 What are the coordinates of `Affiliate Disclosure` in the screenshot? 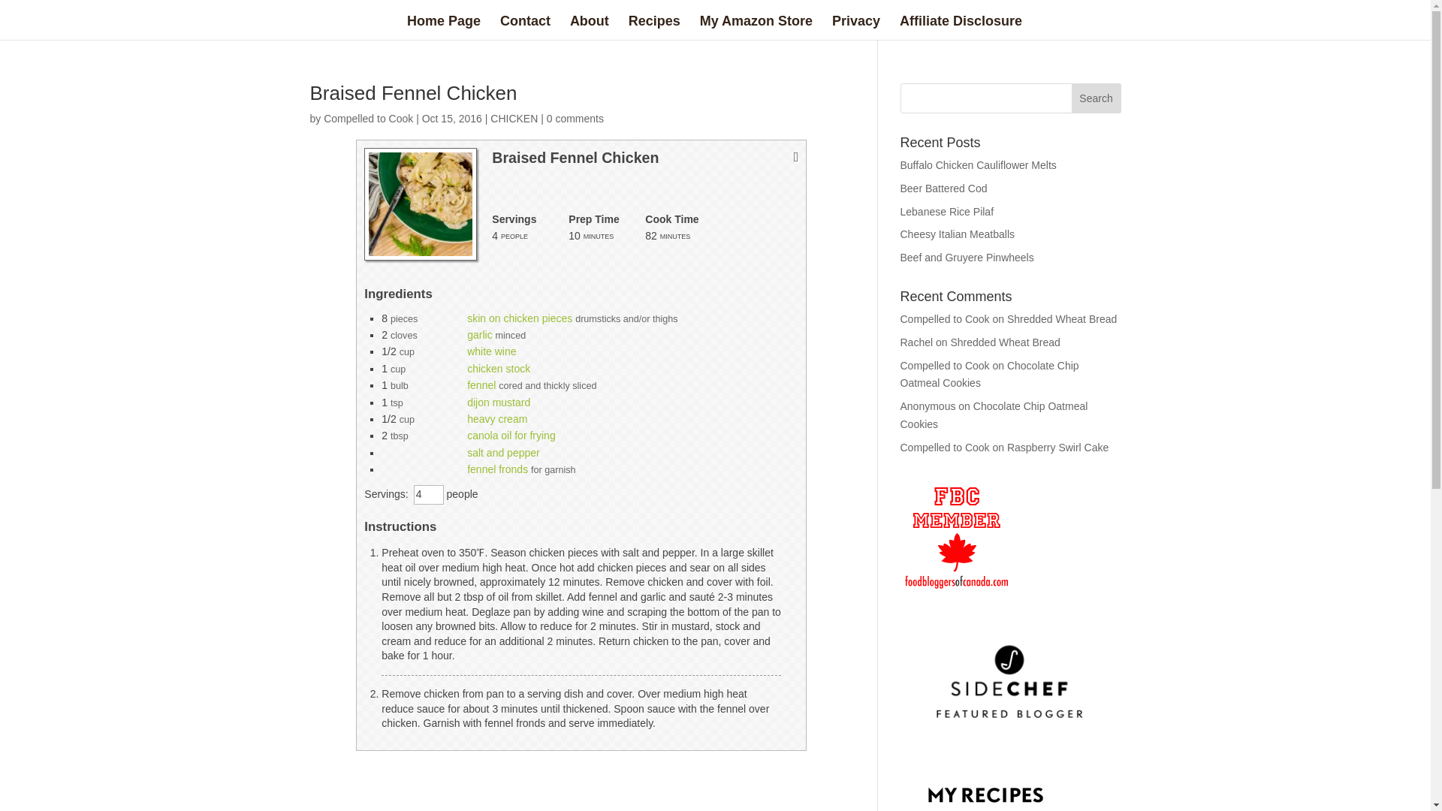 It's located at (961, 27).